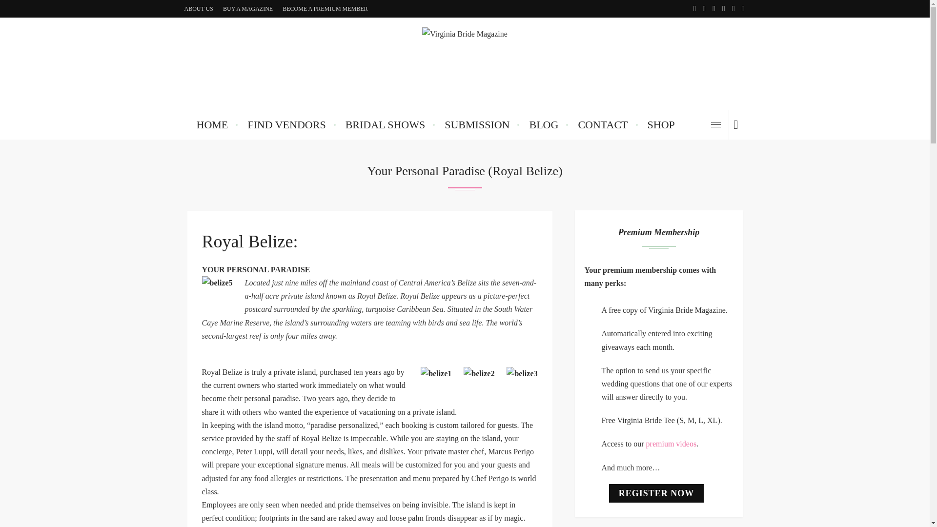 The width and height of the screenshot is (937, 527). What do you see at coordinates (199, 9) in the screenshot?
I see `ABOUT US` at bounding box center [199, 9].